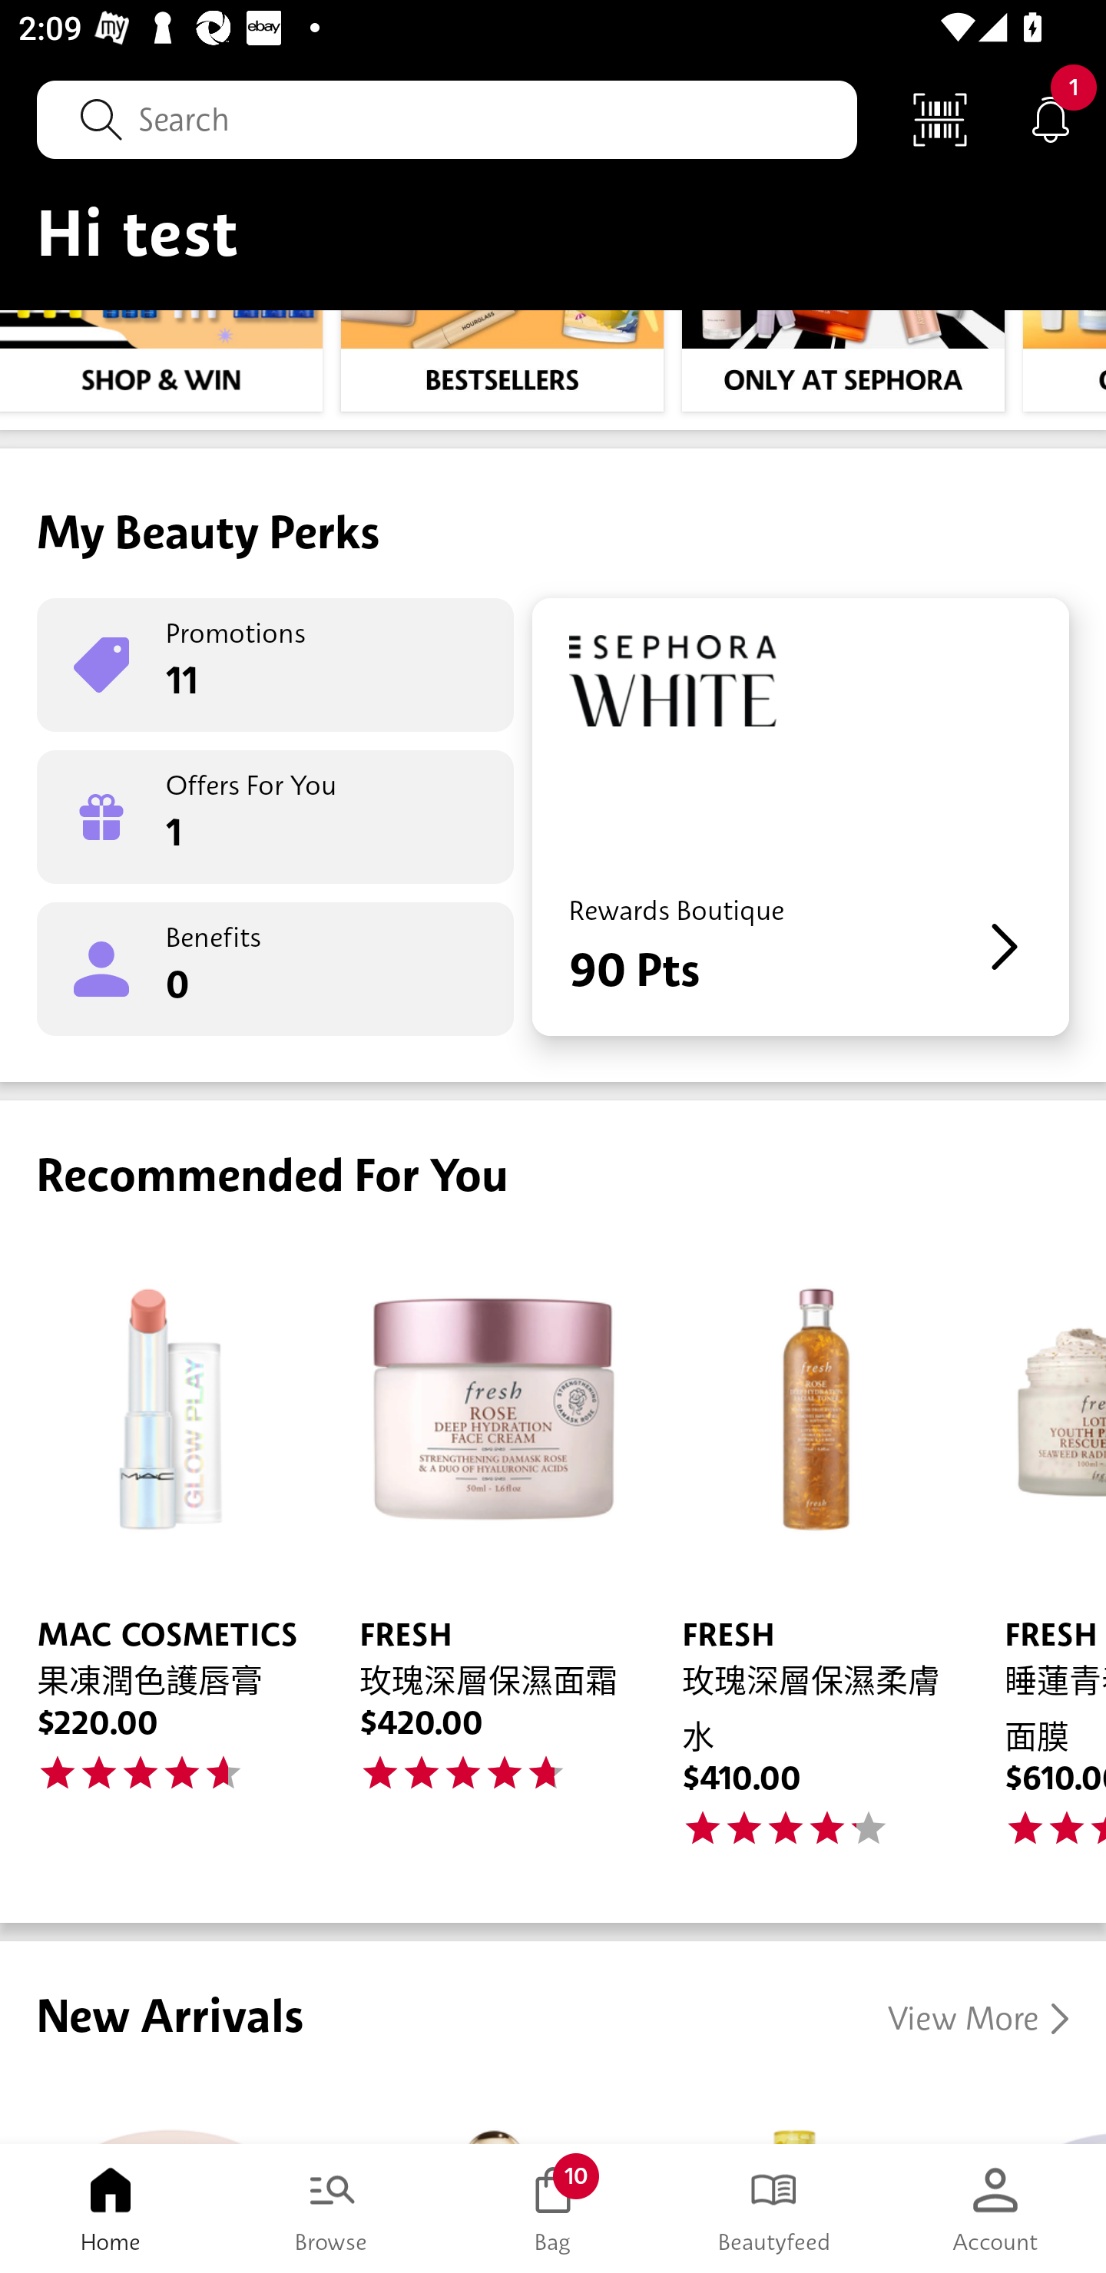  Describe the element at coordinates (979, 2018) in the screenshot. I see `View More` at that location.